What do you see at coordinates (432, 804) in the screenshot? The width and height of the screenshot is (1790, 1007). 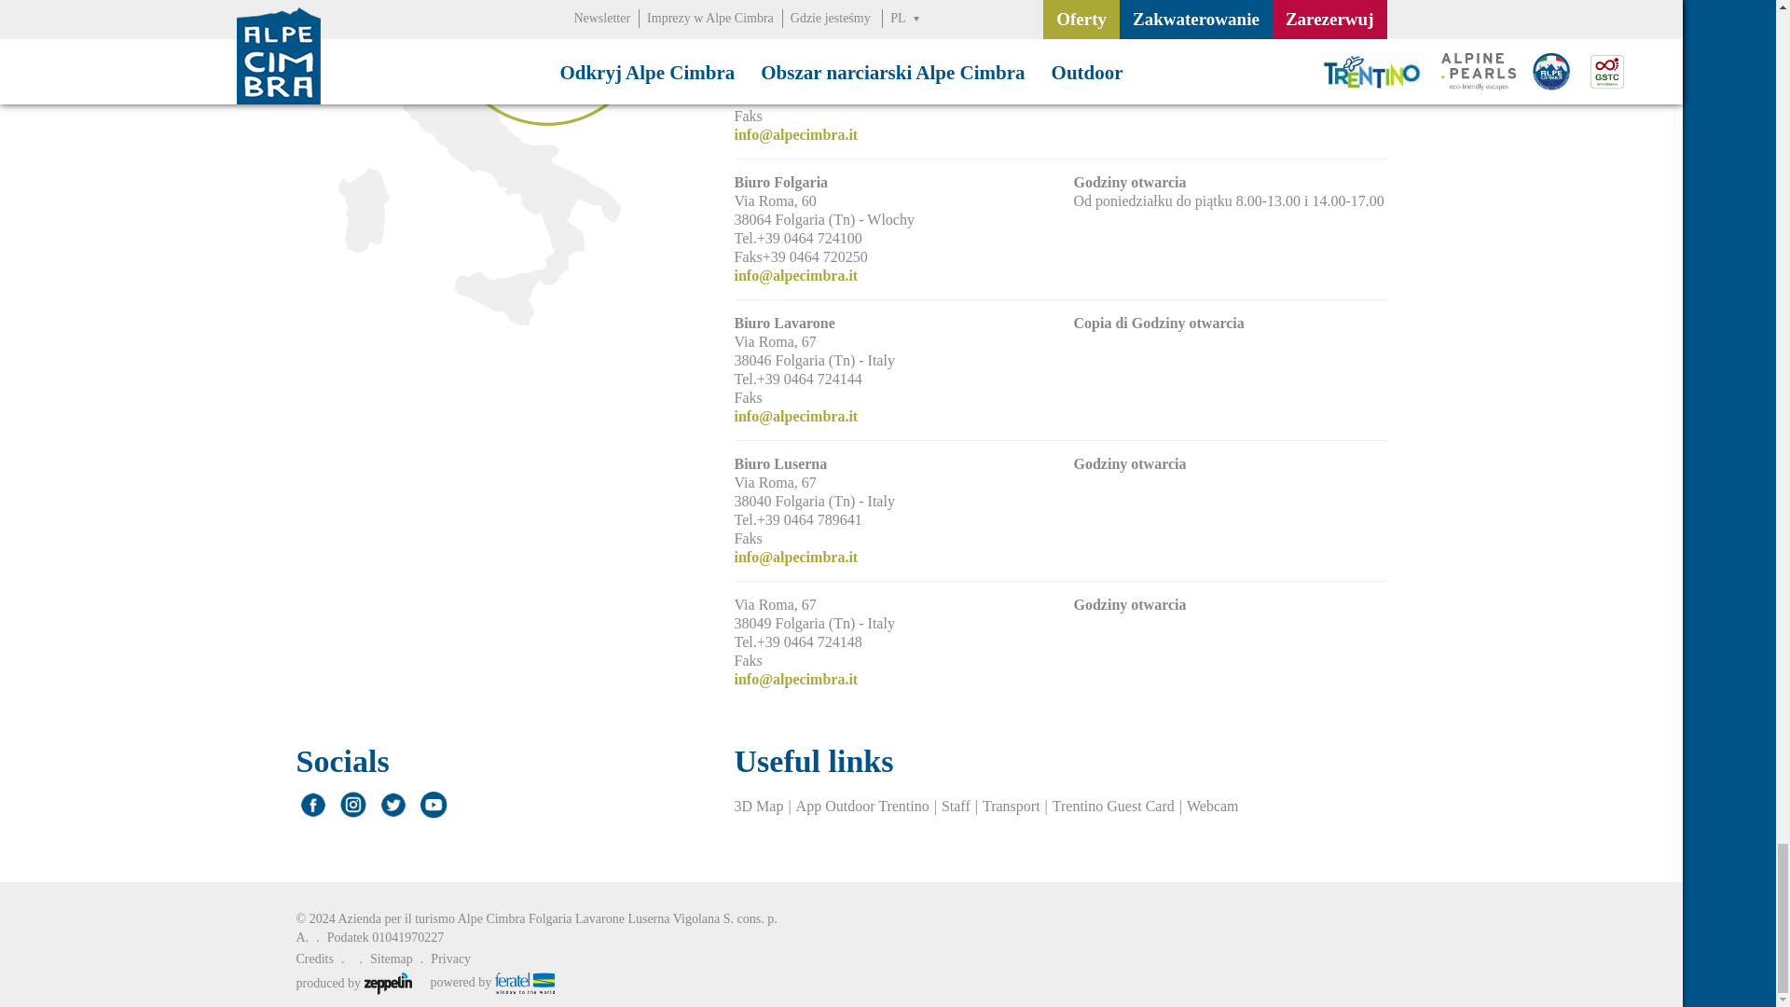 I see `Youtube` at bounding box center [432, 804].